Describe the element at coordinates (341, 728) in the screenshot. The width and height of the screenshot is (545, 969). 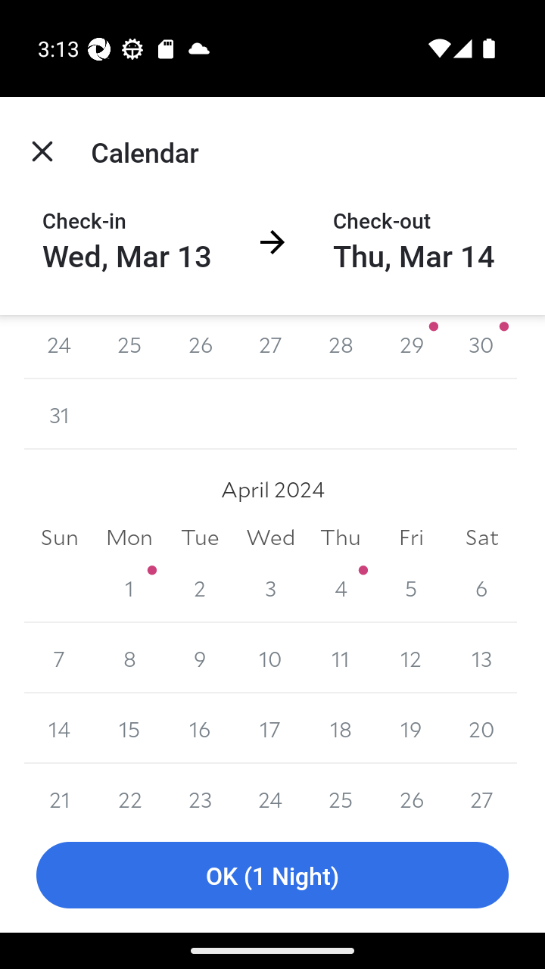
I see `18 18 April 2024` at that location.